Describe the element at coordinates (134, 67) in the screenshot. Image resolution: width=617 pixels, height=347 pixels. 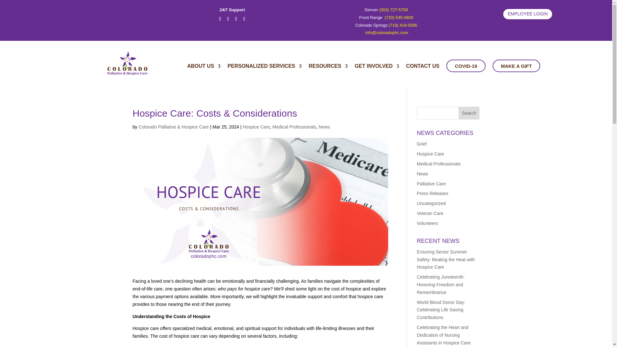
I see `ColoradoColor` at that location.